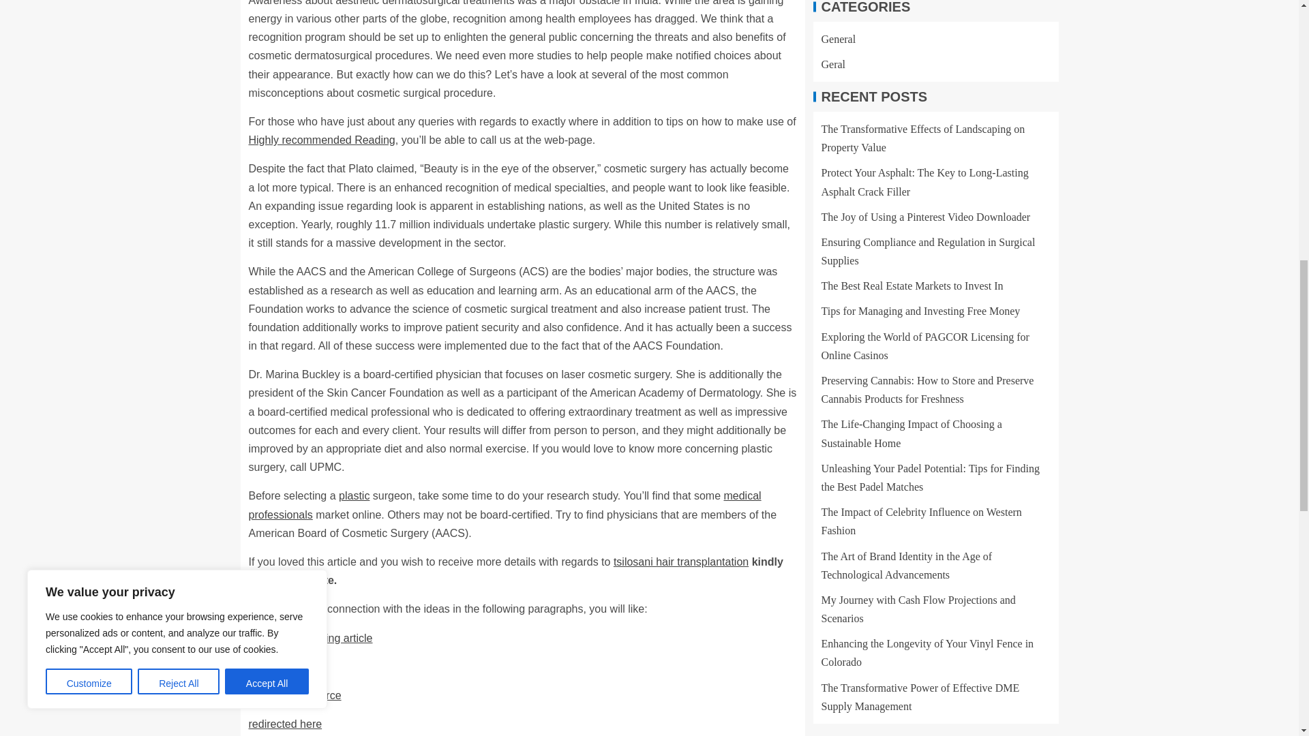  I want to click on redirected here, so click(285, 724).